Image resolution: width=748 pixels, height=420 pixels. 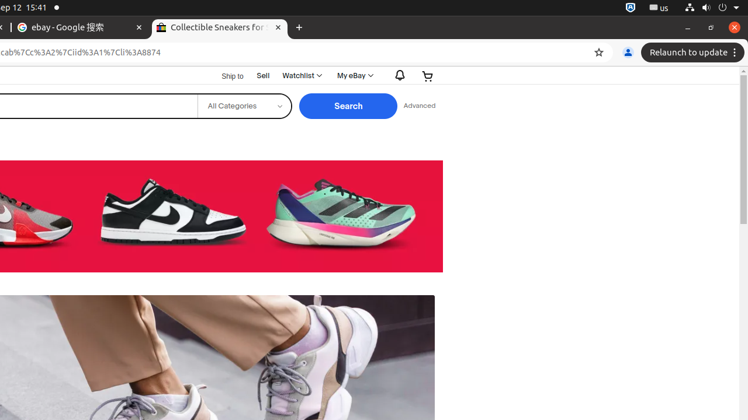 I want to click on New Tab, so click(x=299, y=28).